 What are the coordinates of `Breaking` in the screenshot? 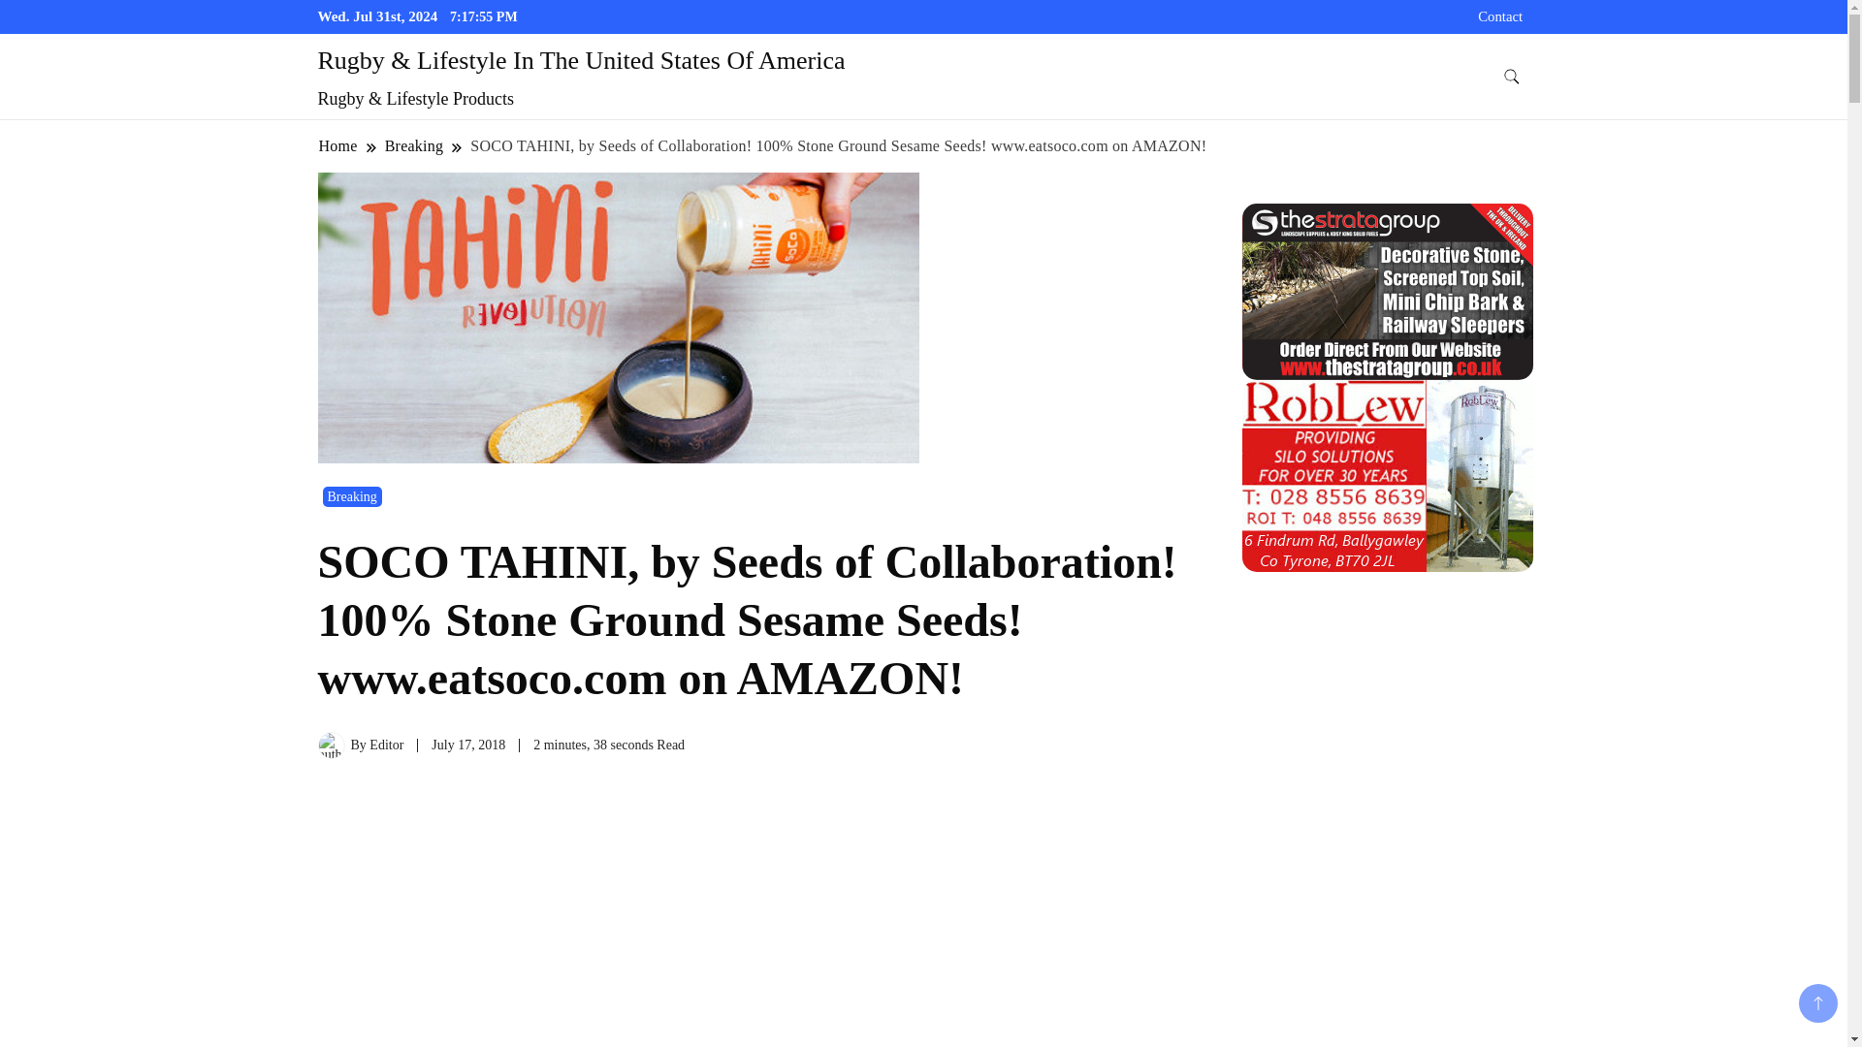 It's located at (413, 145).